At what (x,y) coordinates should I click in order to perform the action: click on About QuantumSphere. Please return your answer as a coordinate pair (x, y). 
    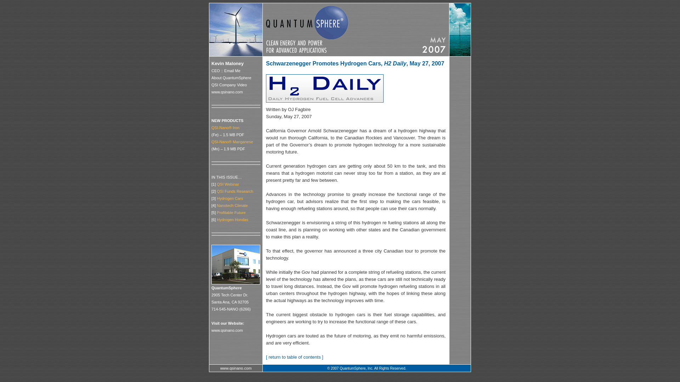
    Looking at the image, I should click on (232, 77).